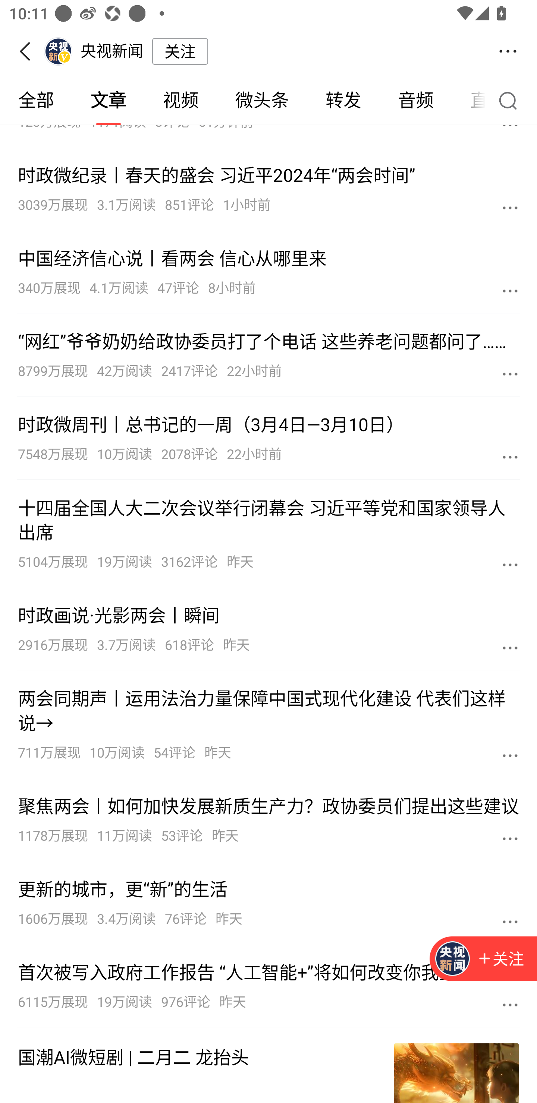 This screenshot has height=1103, width=537. I want to click on 关注, so click(180, 51).